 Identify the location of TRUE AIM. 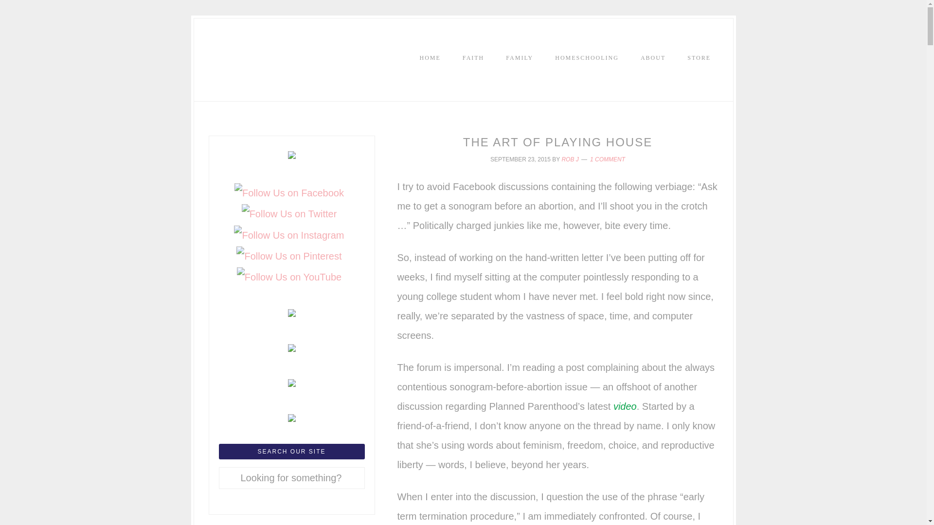
(281, 65).